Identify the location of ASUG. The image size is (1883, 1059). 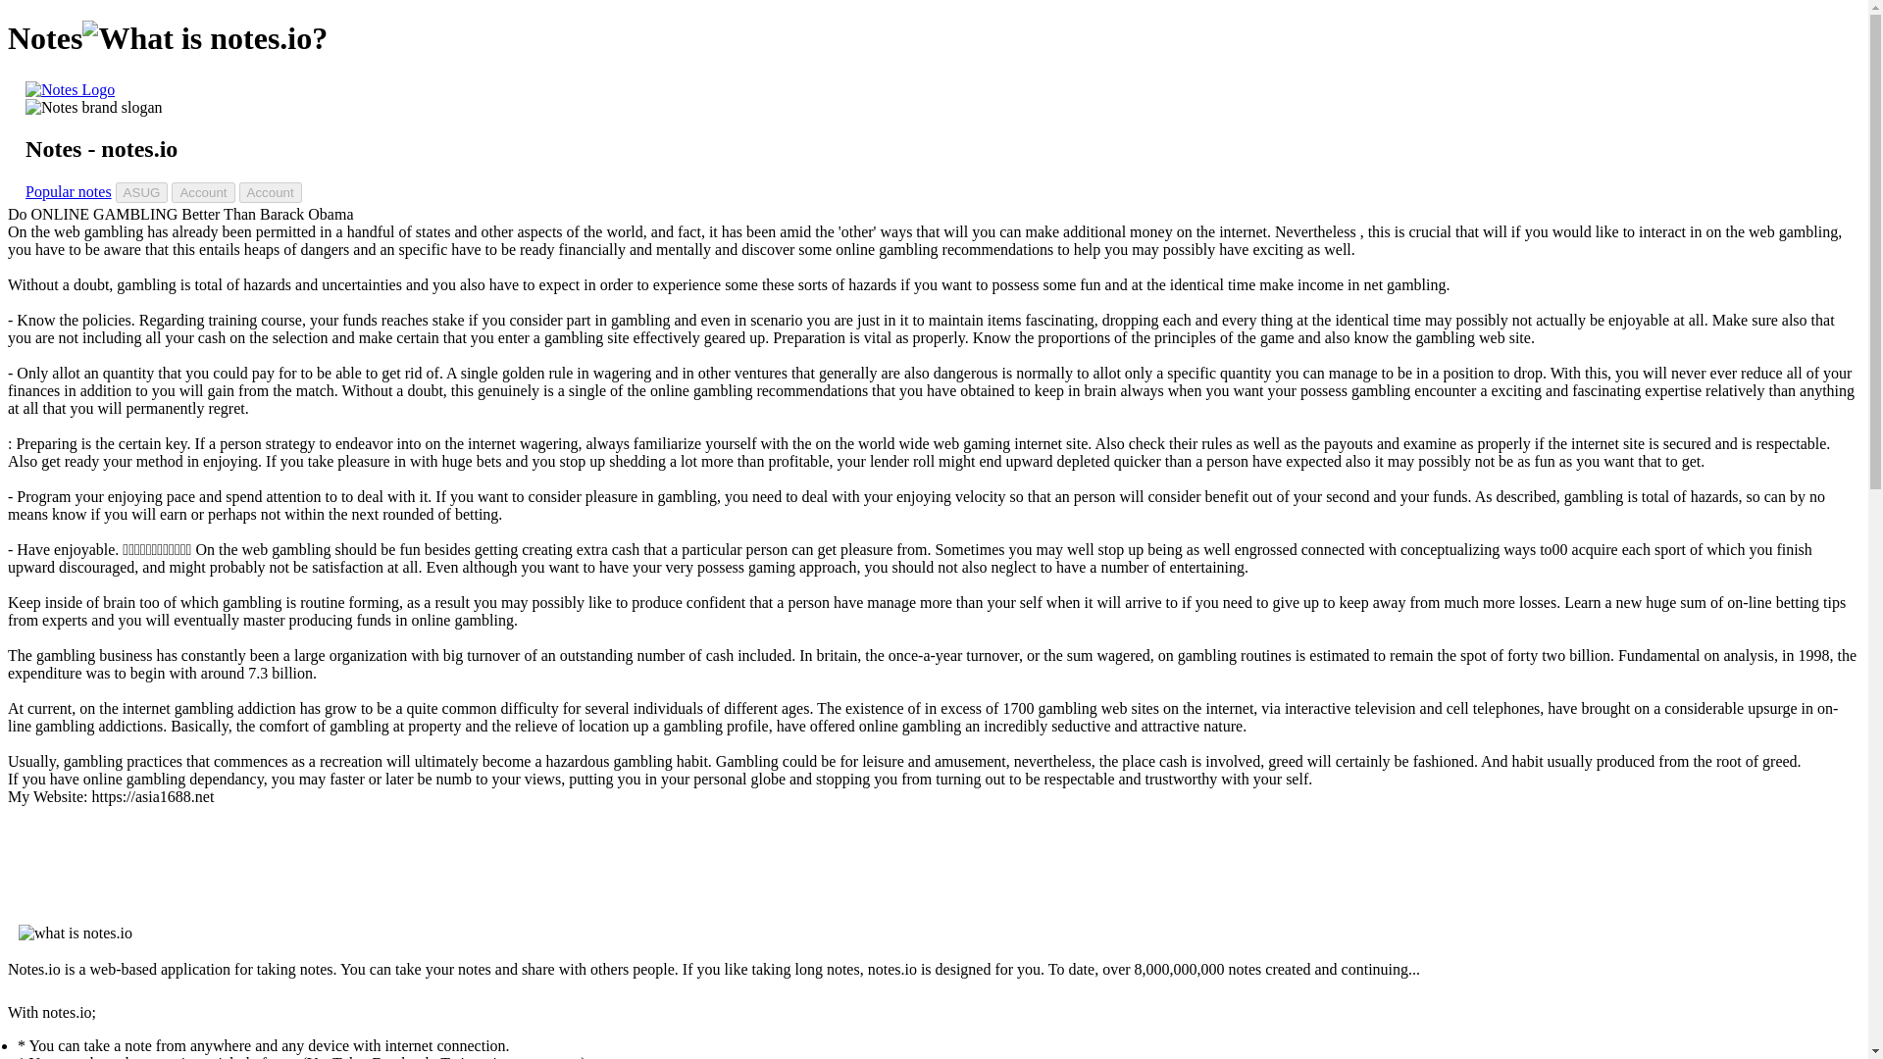
(141, 192).